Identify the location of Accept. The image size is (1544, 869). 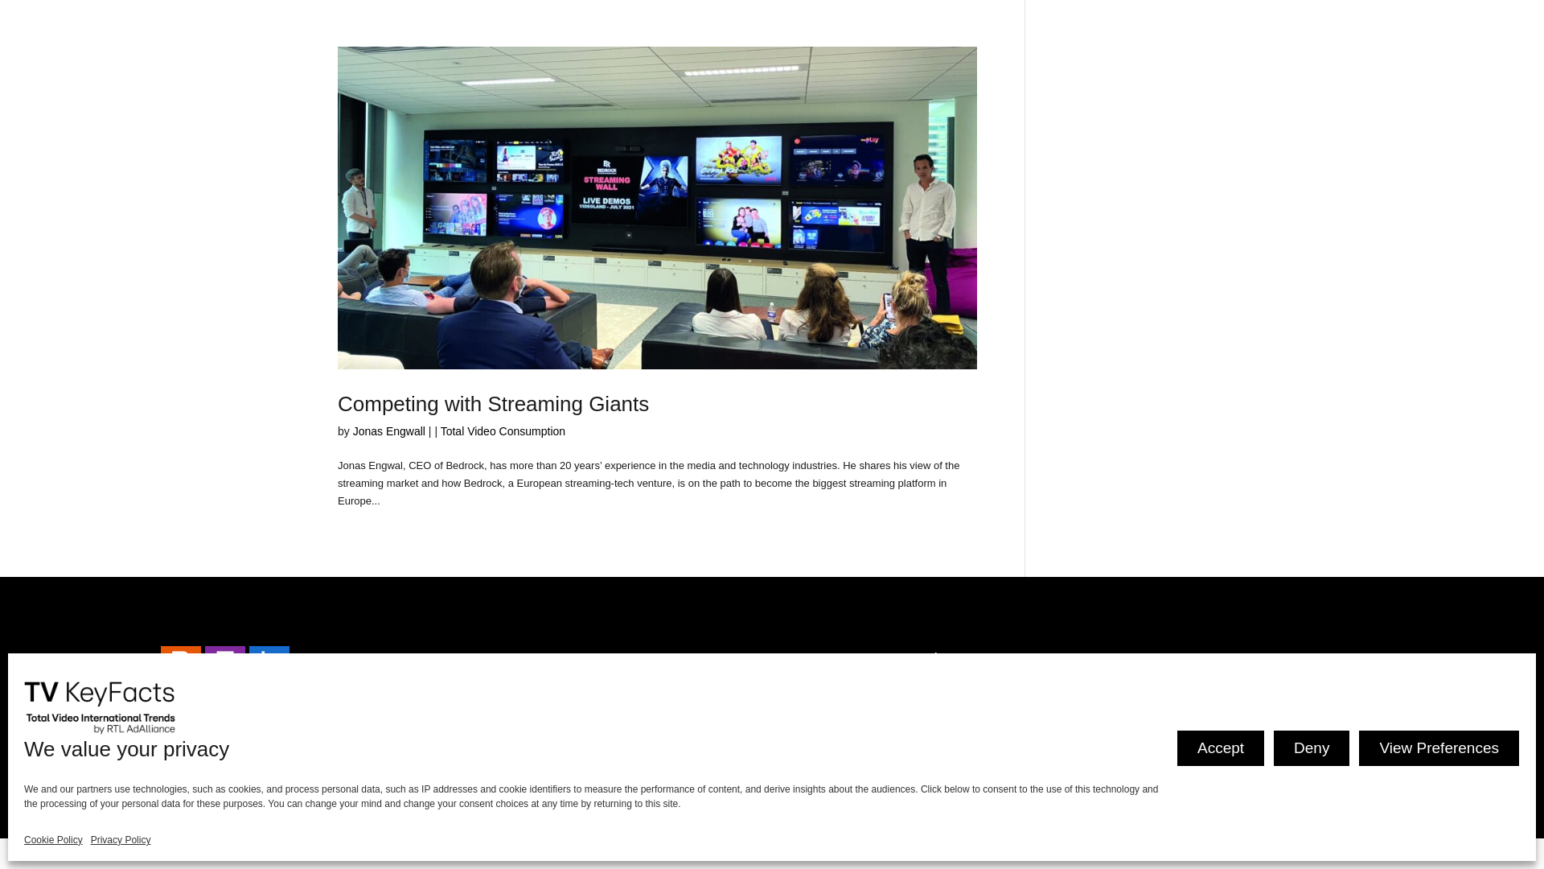
(1221, 748).